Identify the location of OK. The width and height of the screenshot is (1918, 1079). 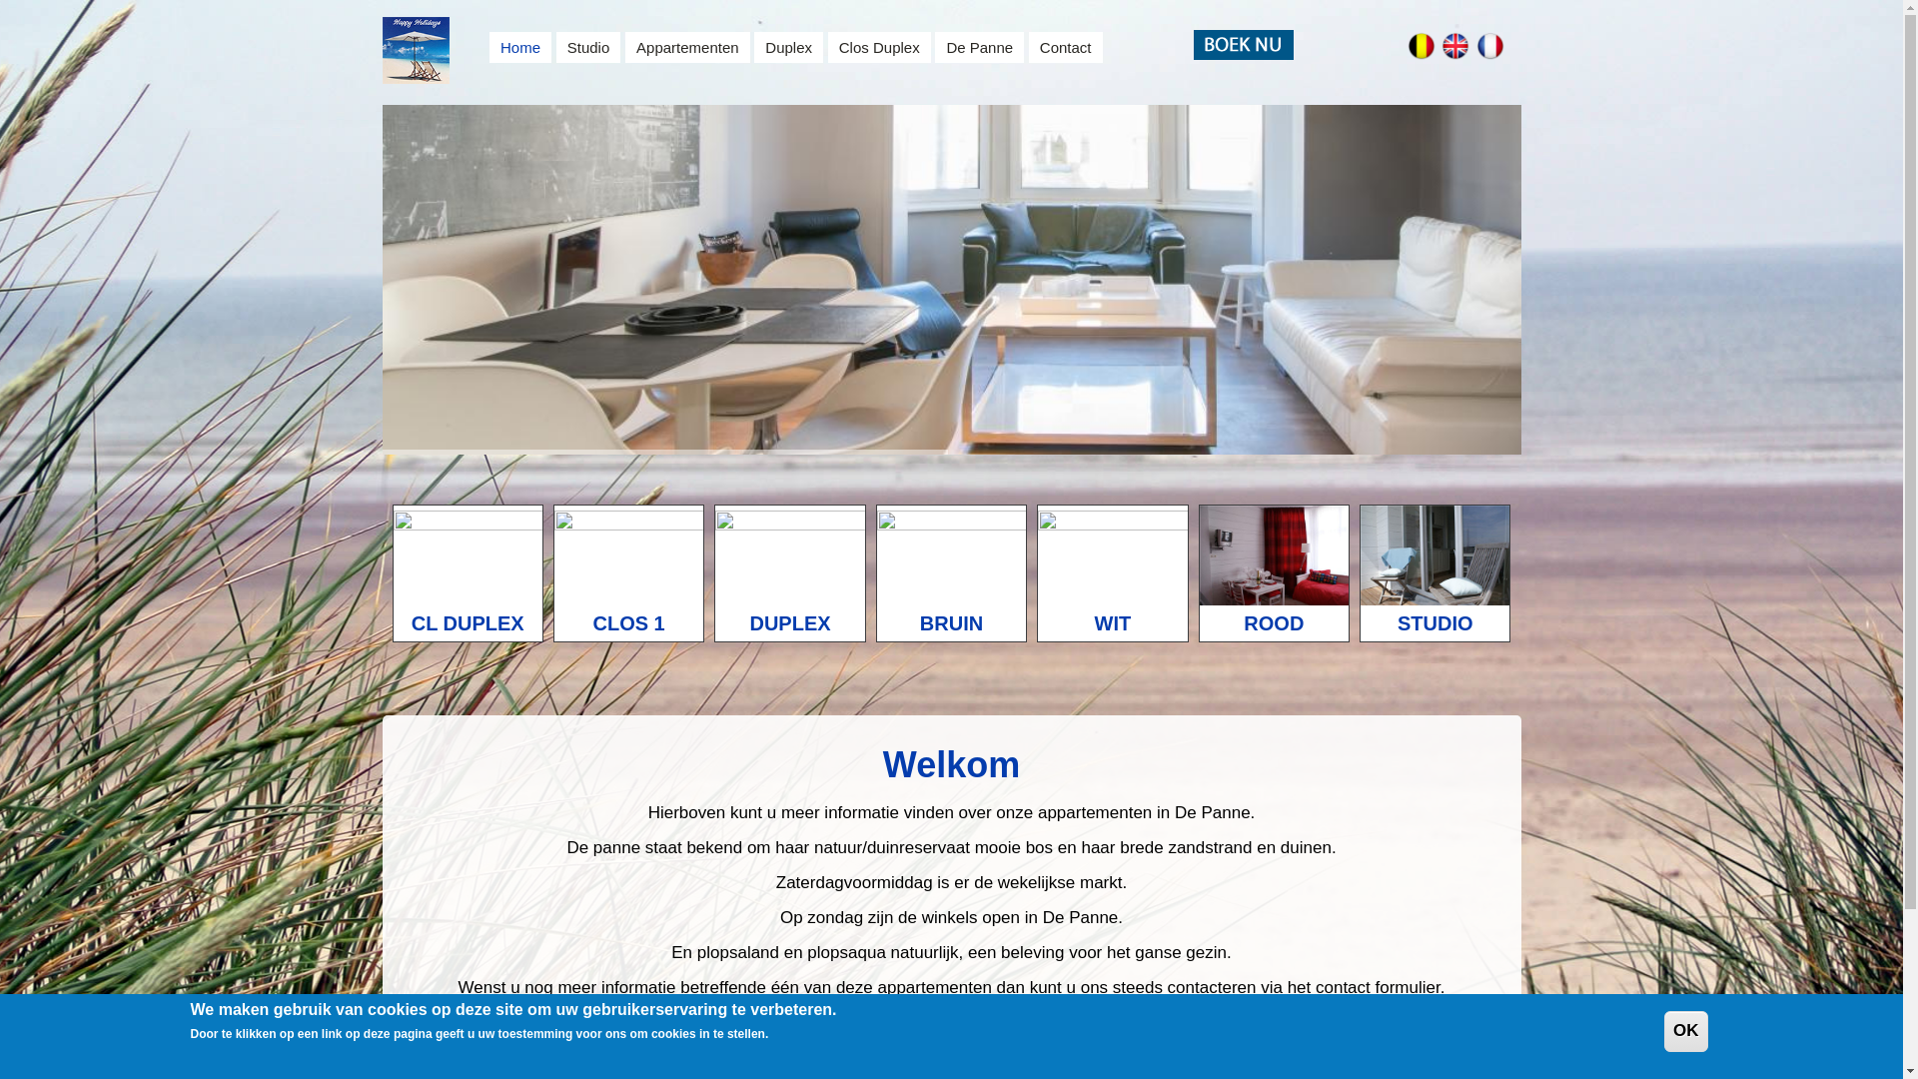
(1686, 1031).